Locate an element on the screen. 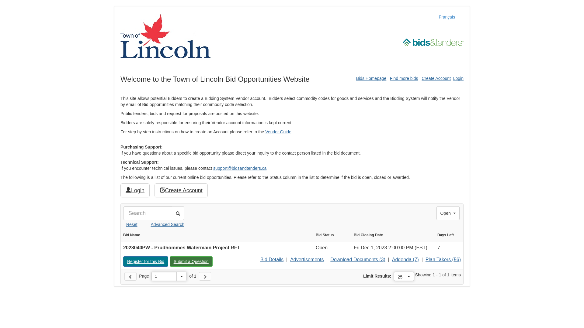  Open Bids and Tenders site in a new window is located at coordinates (433, 42).